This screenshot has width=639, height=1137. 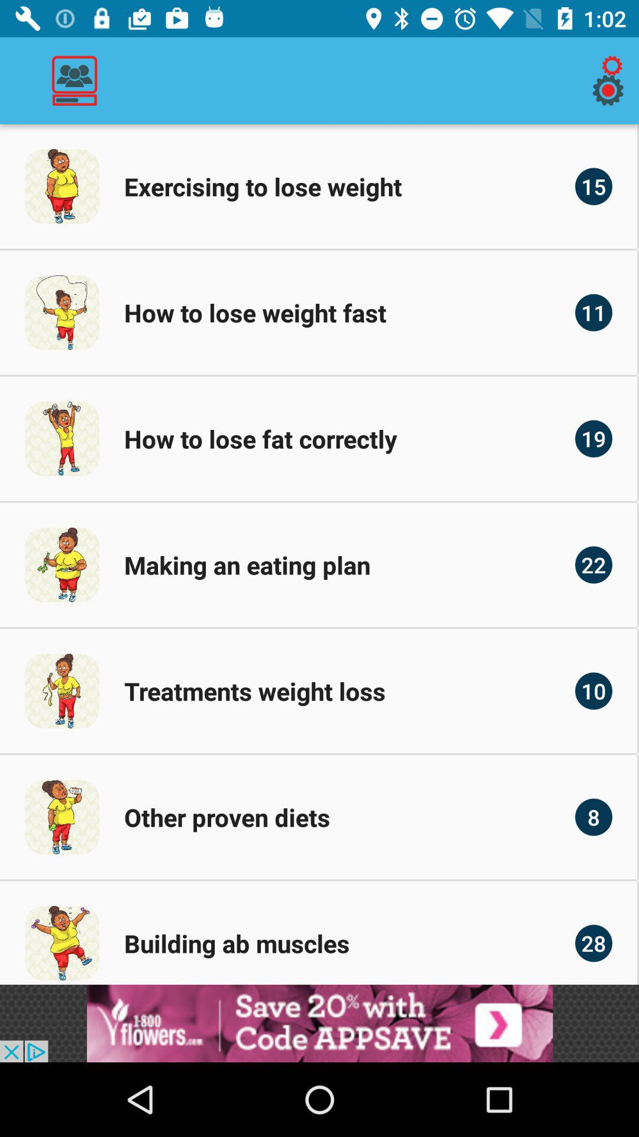 I want to click on click on the icon on the top right corner, so click(x=611, y=81).